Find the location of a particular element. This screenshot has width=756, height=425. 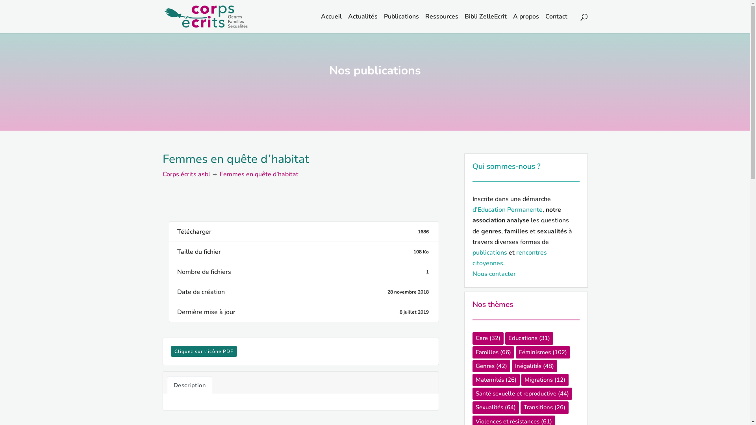

Transitions (26) is located at coordinates (545, 408).